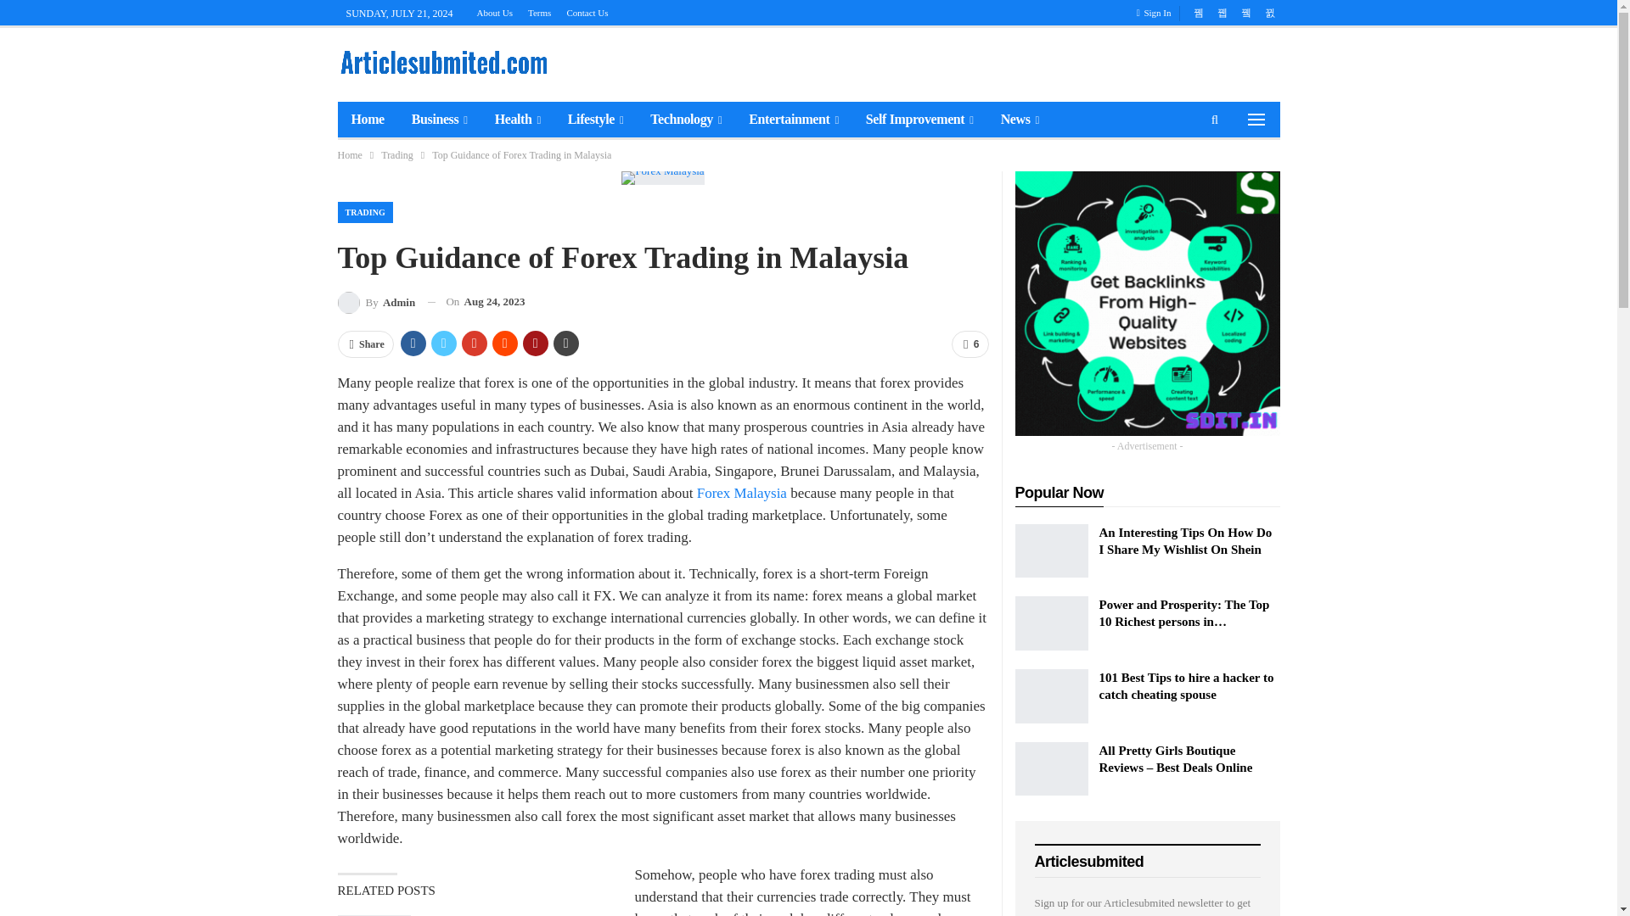  I want to click on Health, so click(517, 119).